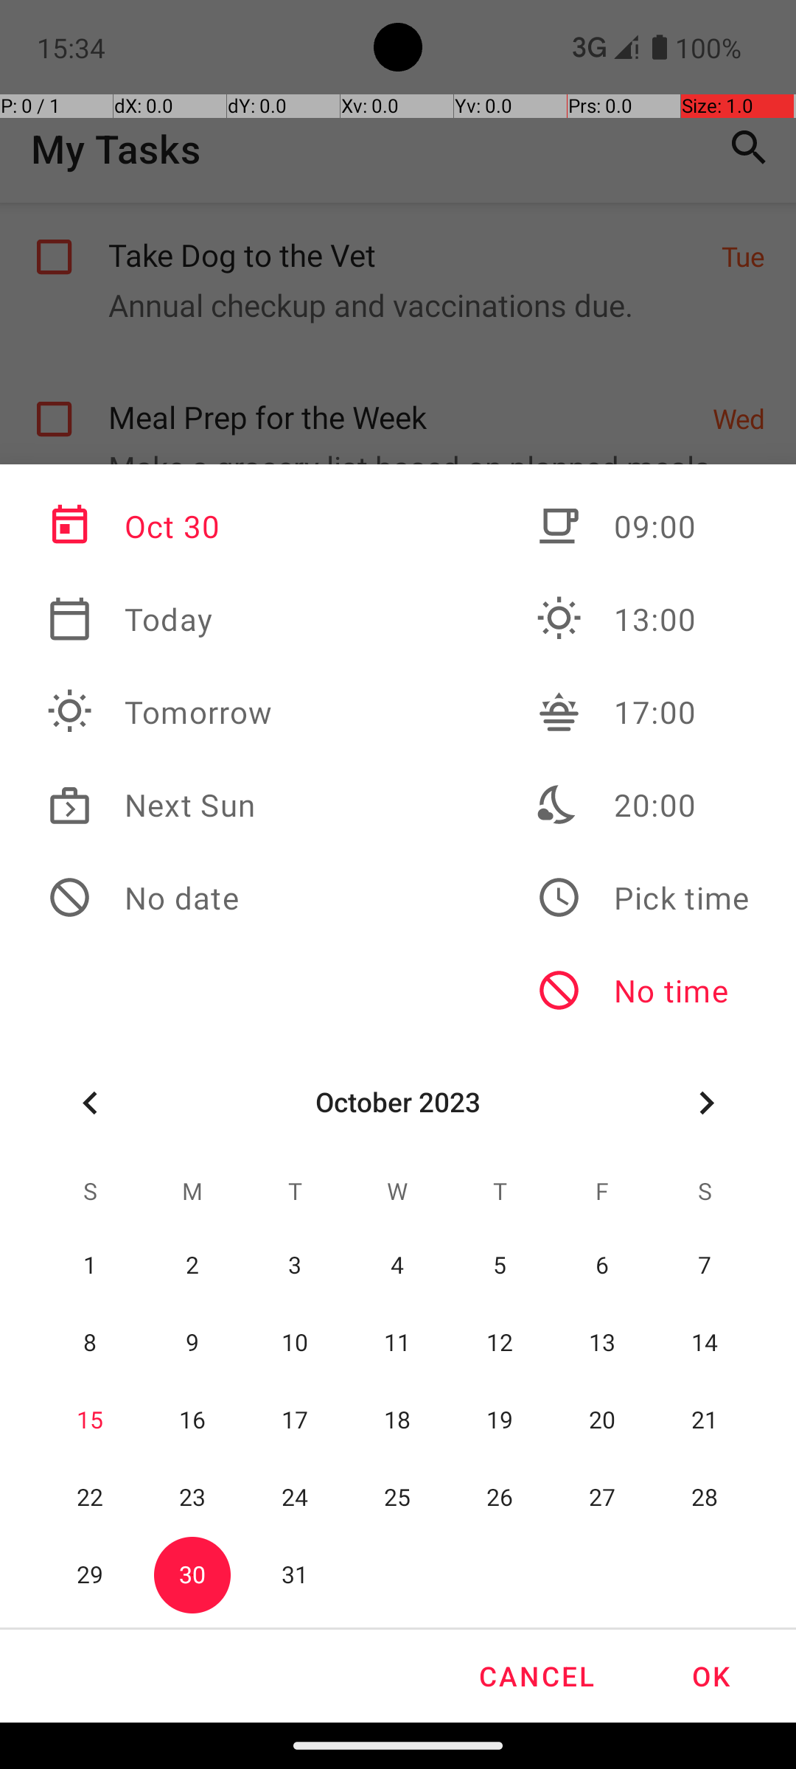  I want to click on Next Sun, so click(160, 805).